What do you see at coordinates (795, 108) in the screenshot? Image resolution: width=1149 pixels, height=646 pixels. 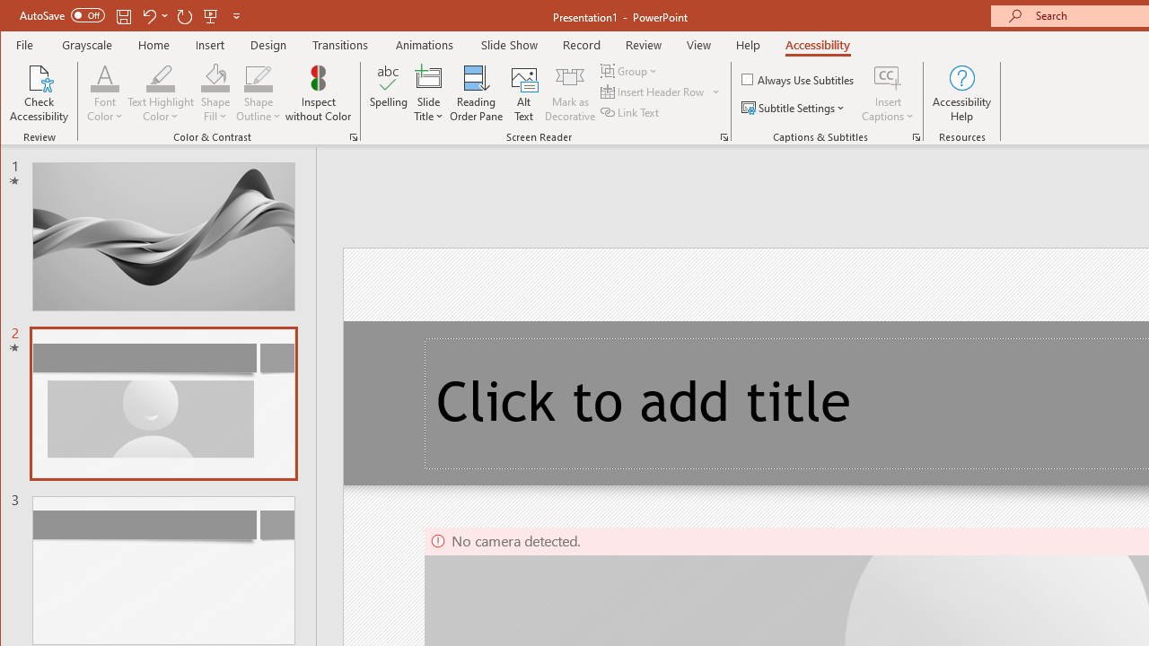 I see `Subtitle Settings` at bounding box center [795, 108].